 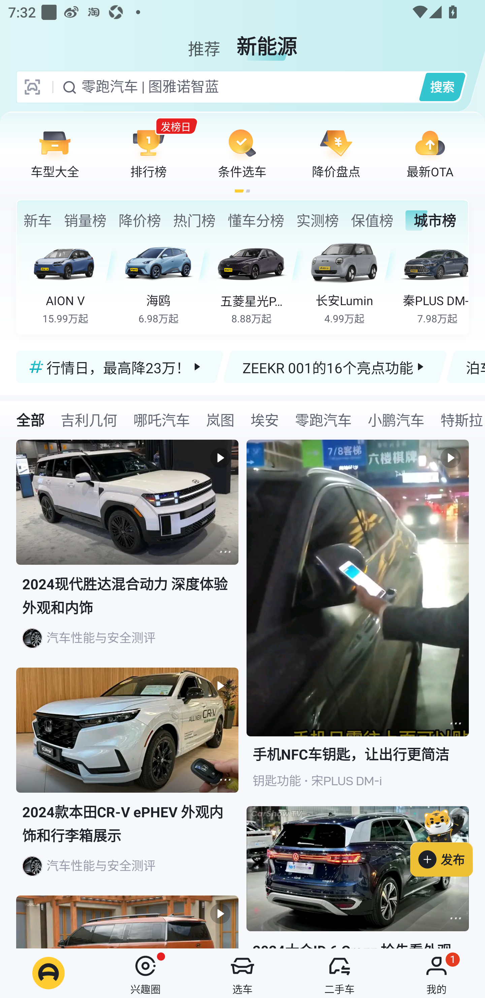 What do you see at coordinates (243, 973) in the screenshot?
I see ` 选车` at bounding box center [243, 973].